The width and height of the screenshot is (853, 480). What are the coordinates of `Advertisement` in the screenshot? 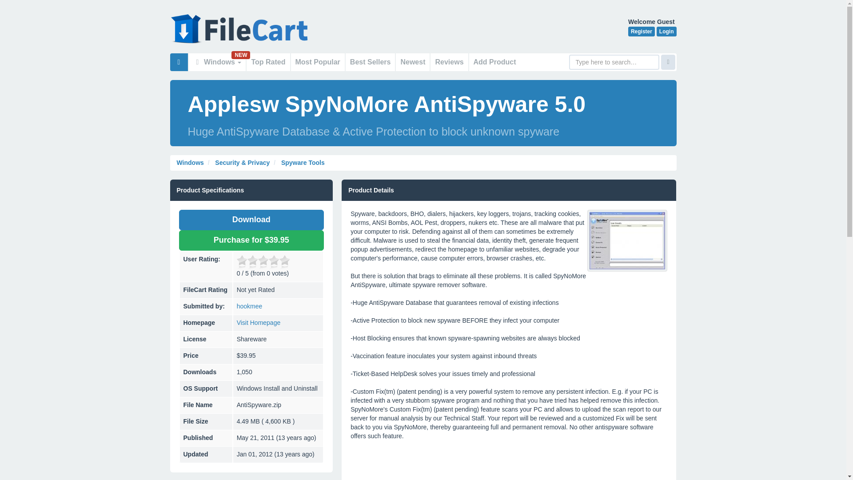 It's located at (509, 460).